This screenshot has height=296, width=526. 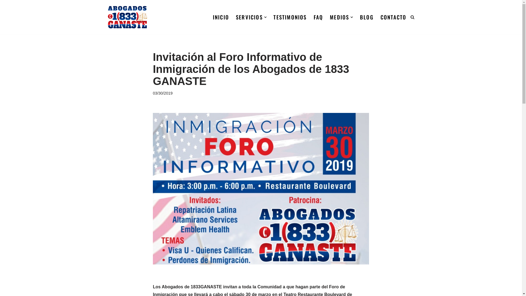 What do you see at coordinates (367, 17) in the screenshot?
I see `BLOG` at bounding box center [367, 17].